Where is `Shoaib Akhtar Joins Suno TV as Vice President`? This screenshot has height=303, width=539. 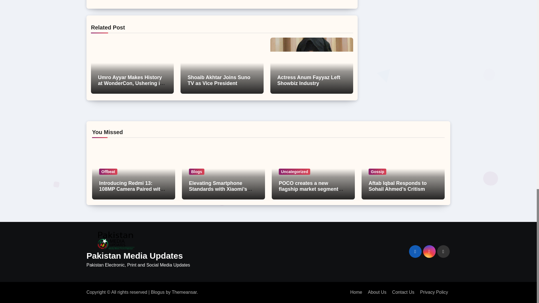 Shoaib Akhtar Joins Suno TV as Vice President is located at coordinates (219, 80).